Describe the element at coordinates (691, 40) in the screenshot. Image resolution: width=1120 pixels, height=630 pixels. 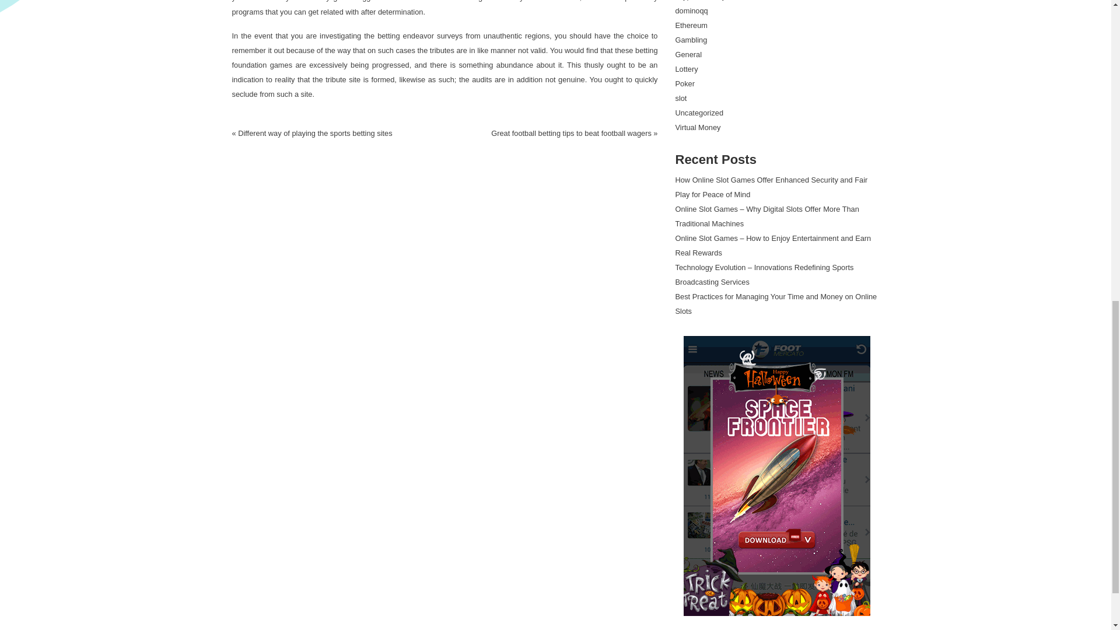
I see `Gambling` at that location.